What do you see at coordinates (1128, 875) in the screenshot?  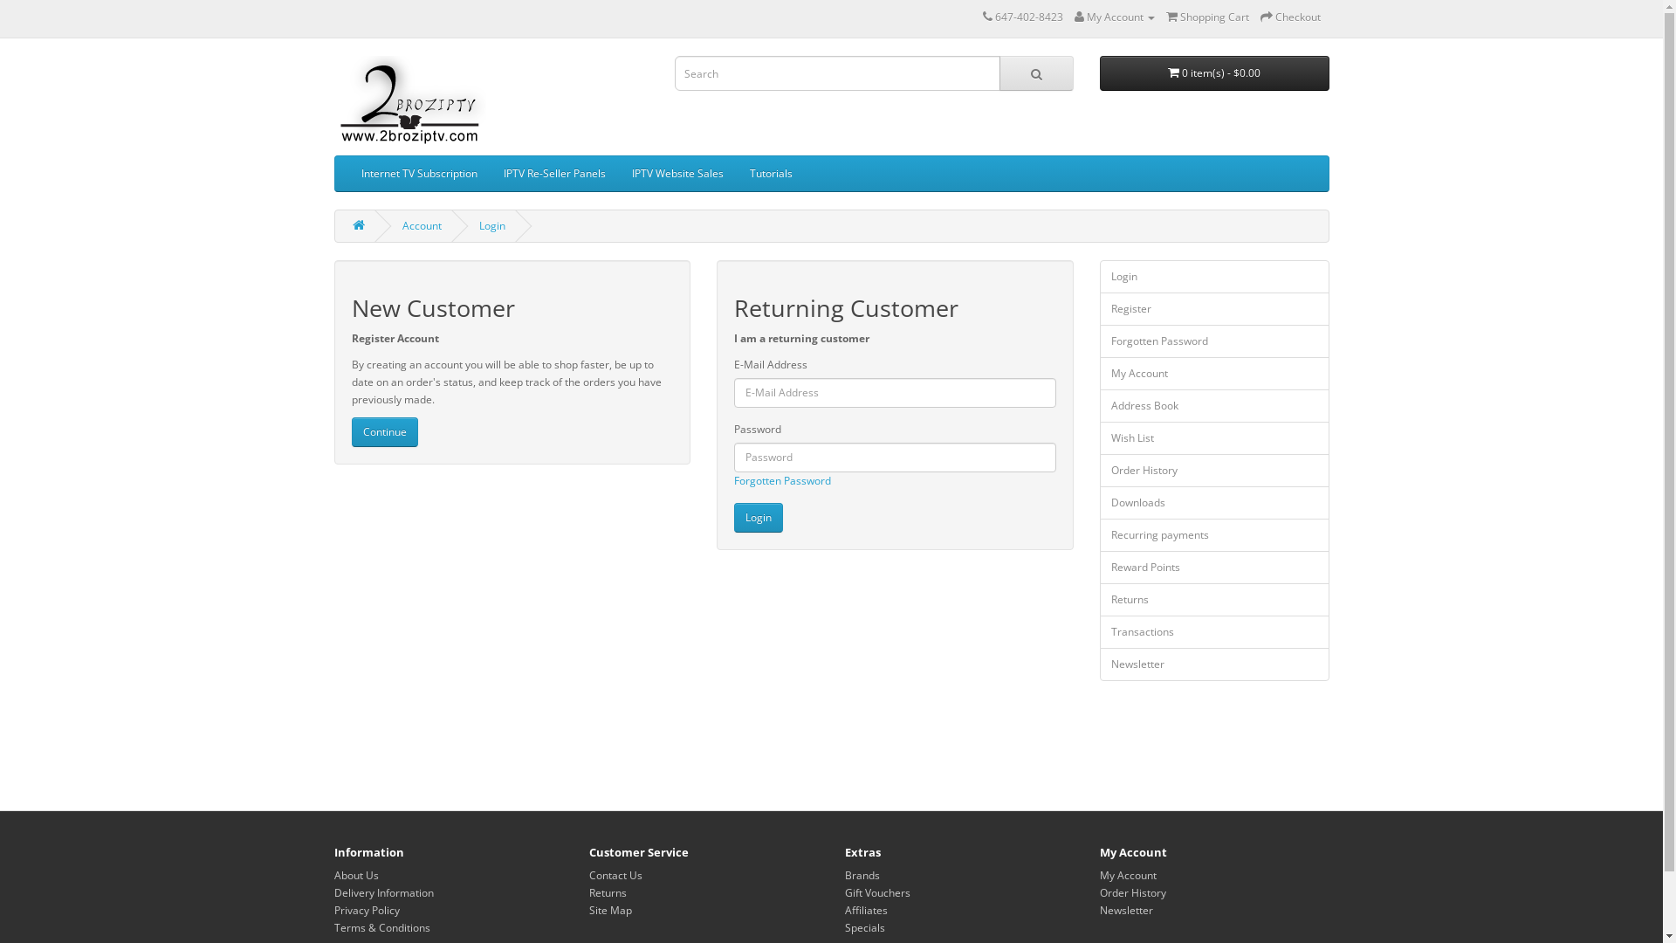 I see `My Account` at bounding box center [1128, 875].